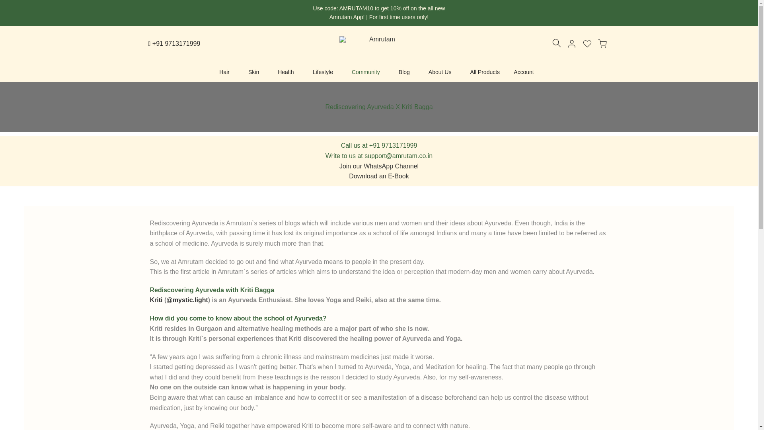 The width and height of the screenshot is (764, 430). What do you see at coordinates (379, 166) in the screenshot?
I see `Join our WhatsApp Channel` at bounding box center [379, 166].